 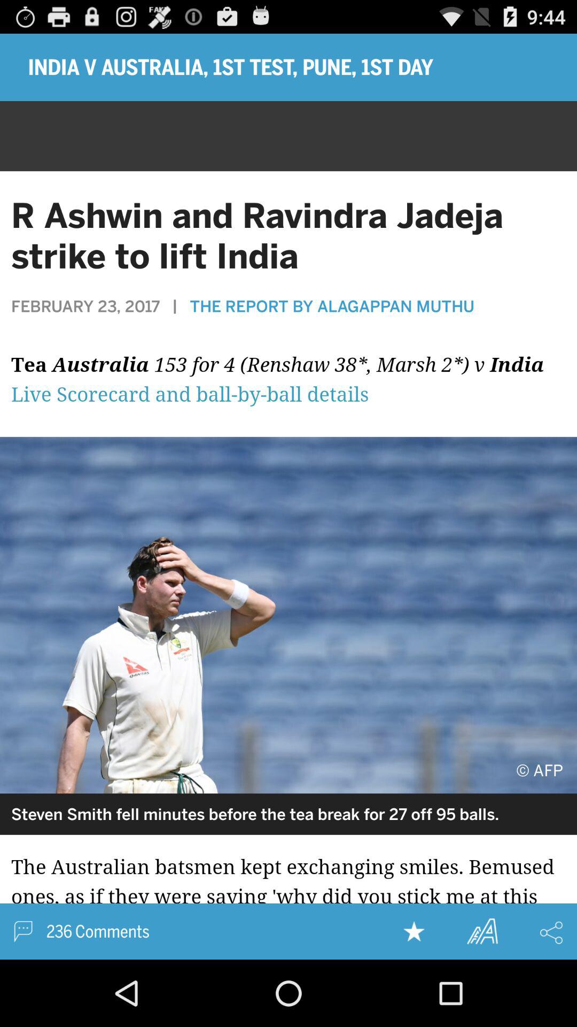 I want to click on favorite the article, so click(x=414, y=931).